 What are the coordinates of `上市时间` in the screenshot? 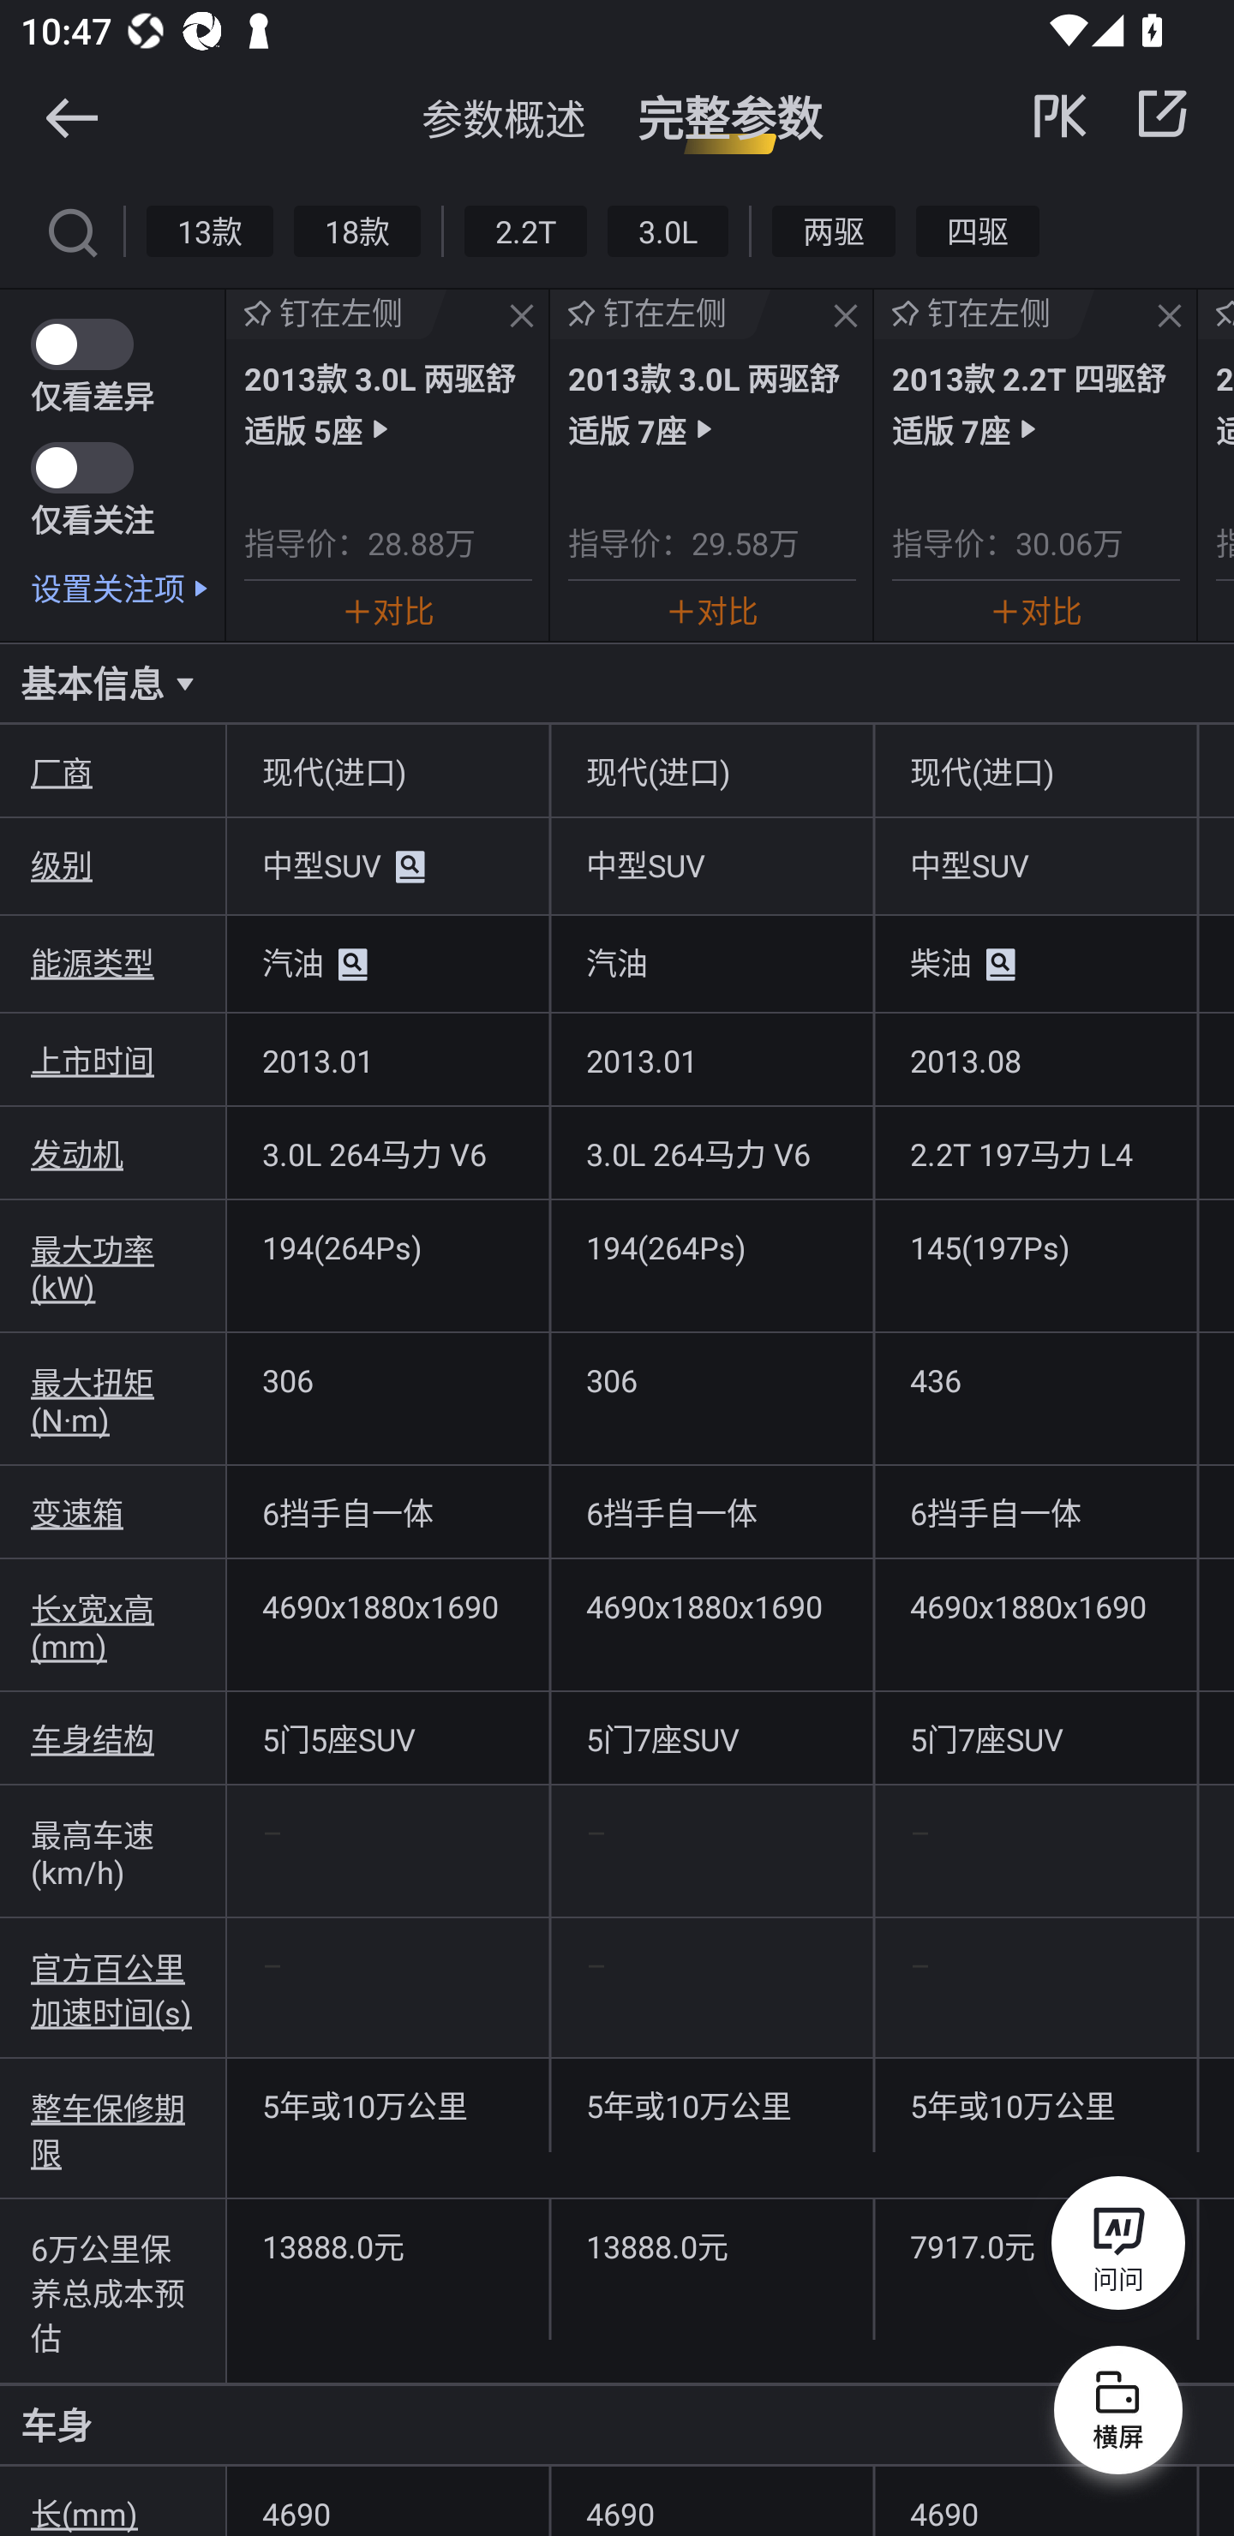 It's located at (113, 1060).